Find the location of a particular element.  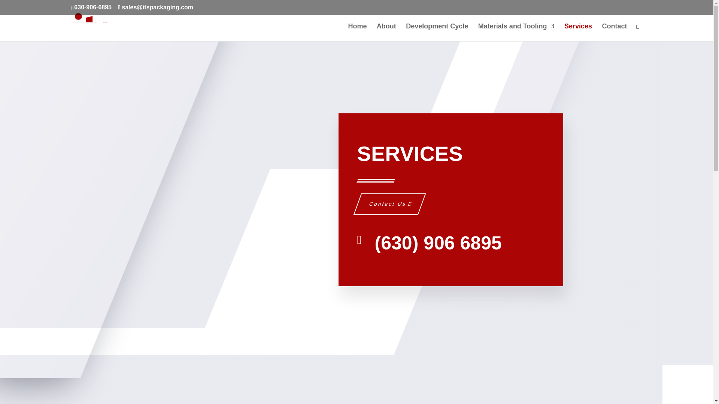

Home is located at coordinates (357, 32).